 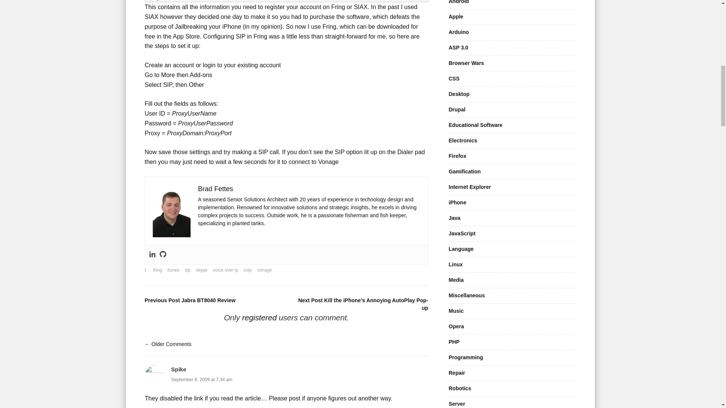 What do you see at coordinates (187, 270) in the screenshot?
I see `sip` at bounding box center [187, 270].